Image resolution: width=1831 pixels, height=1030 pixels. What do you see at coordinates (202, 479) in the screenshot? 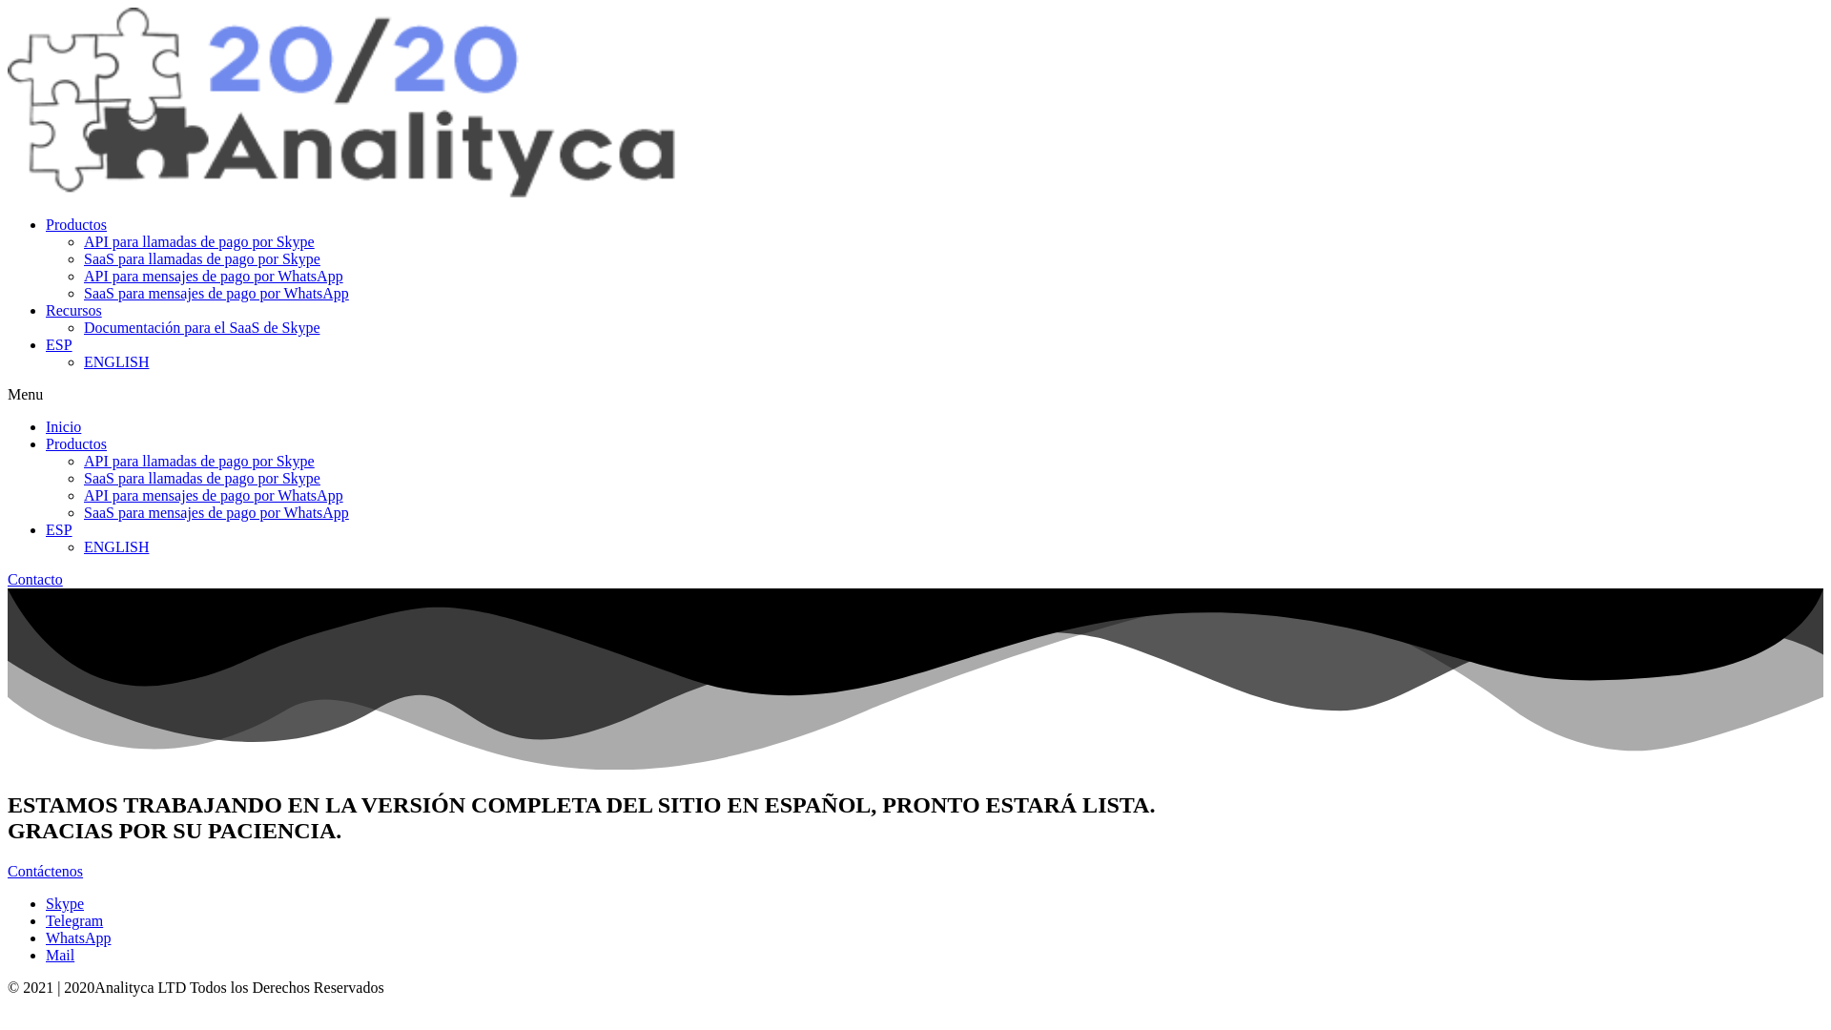
I see `SaaS para llamadas de pago por Skype` at bounding box center [202, 479].